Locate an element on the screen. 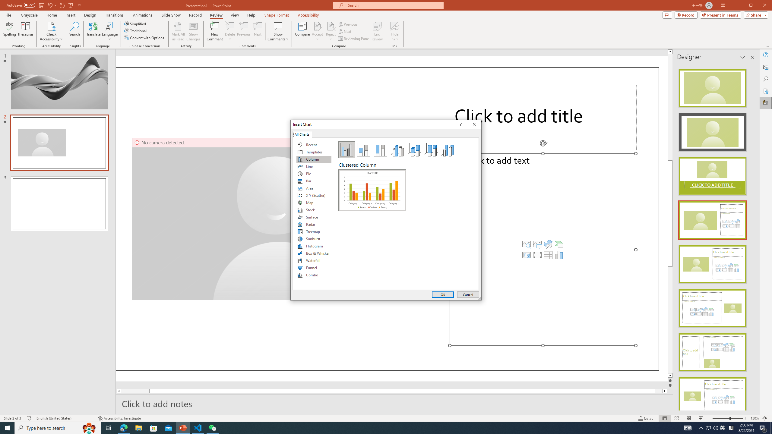 The height and width of the screenshot is (434, 772). Recommended Design: Design Idea is located at coordinates (712, 86).